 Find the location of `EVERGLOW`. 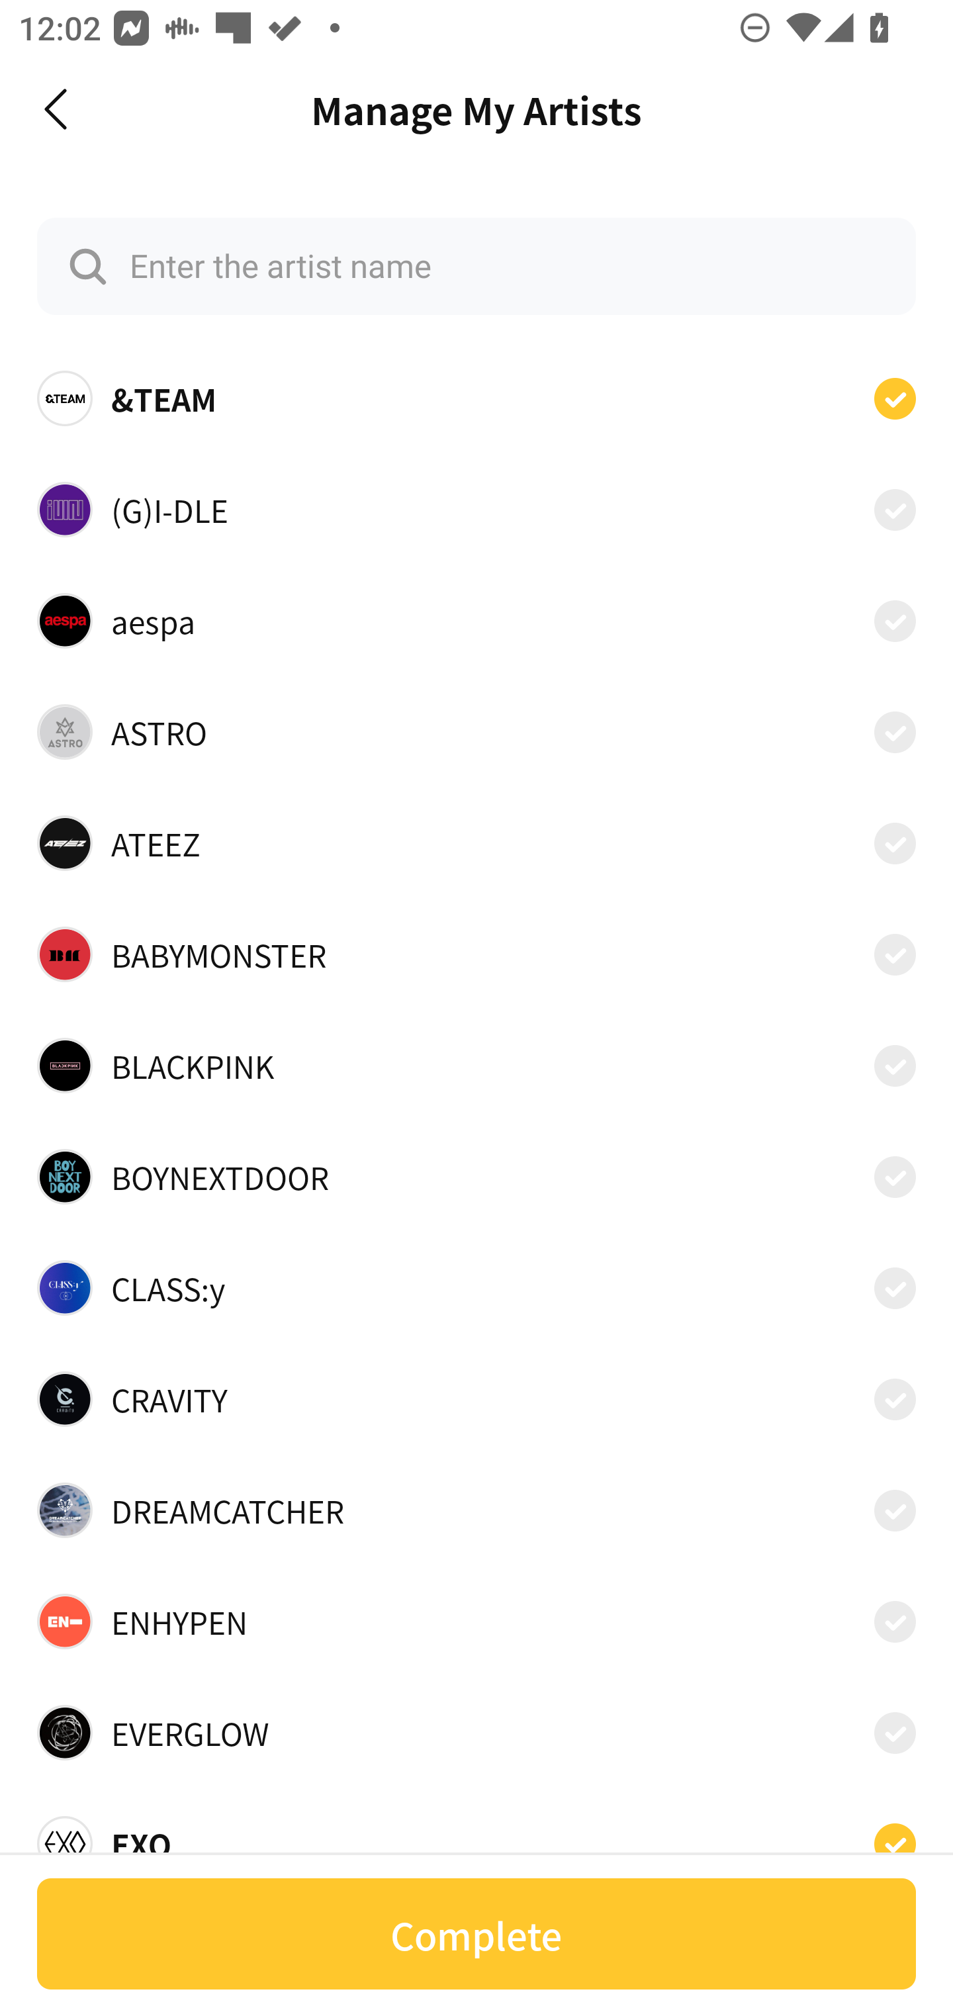

EVERGLOW is located at coordinates (476, 1732).